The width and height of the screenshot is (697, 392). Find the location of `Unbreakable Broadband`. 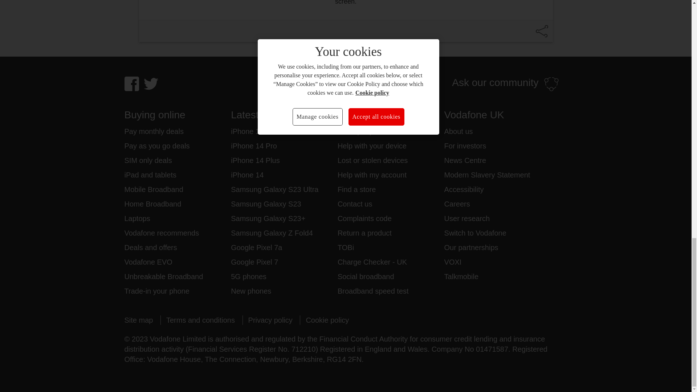

Unbreakable Broadband is located at coordinates (163, 277).